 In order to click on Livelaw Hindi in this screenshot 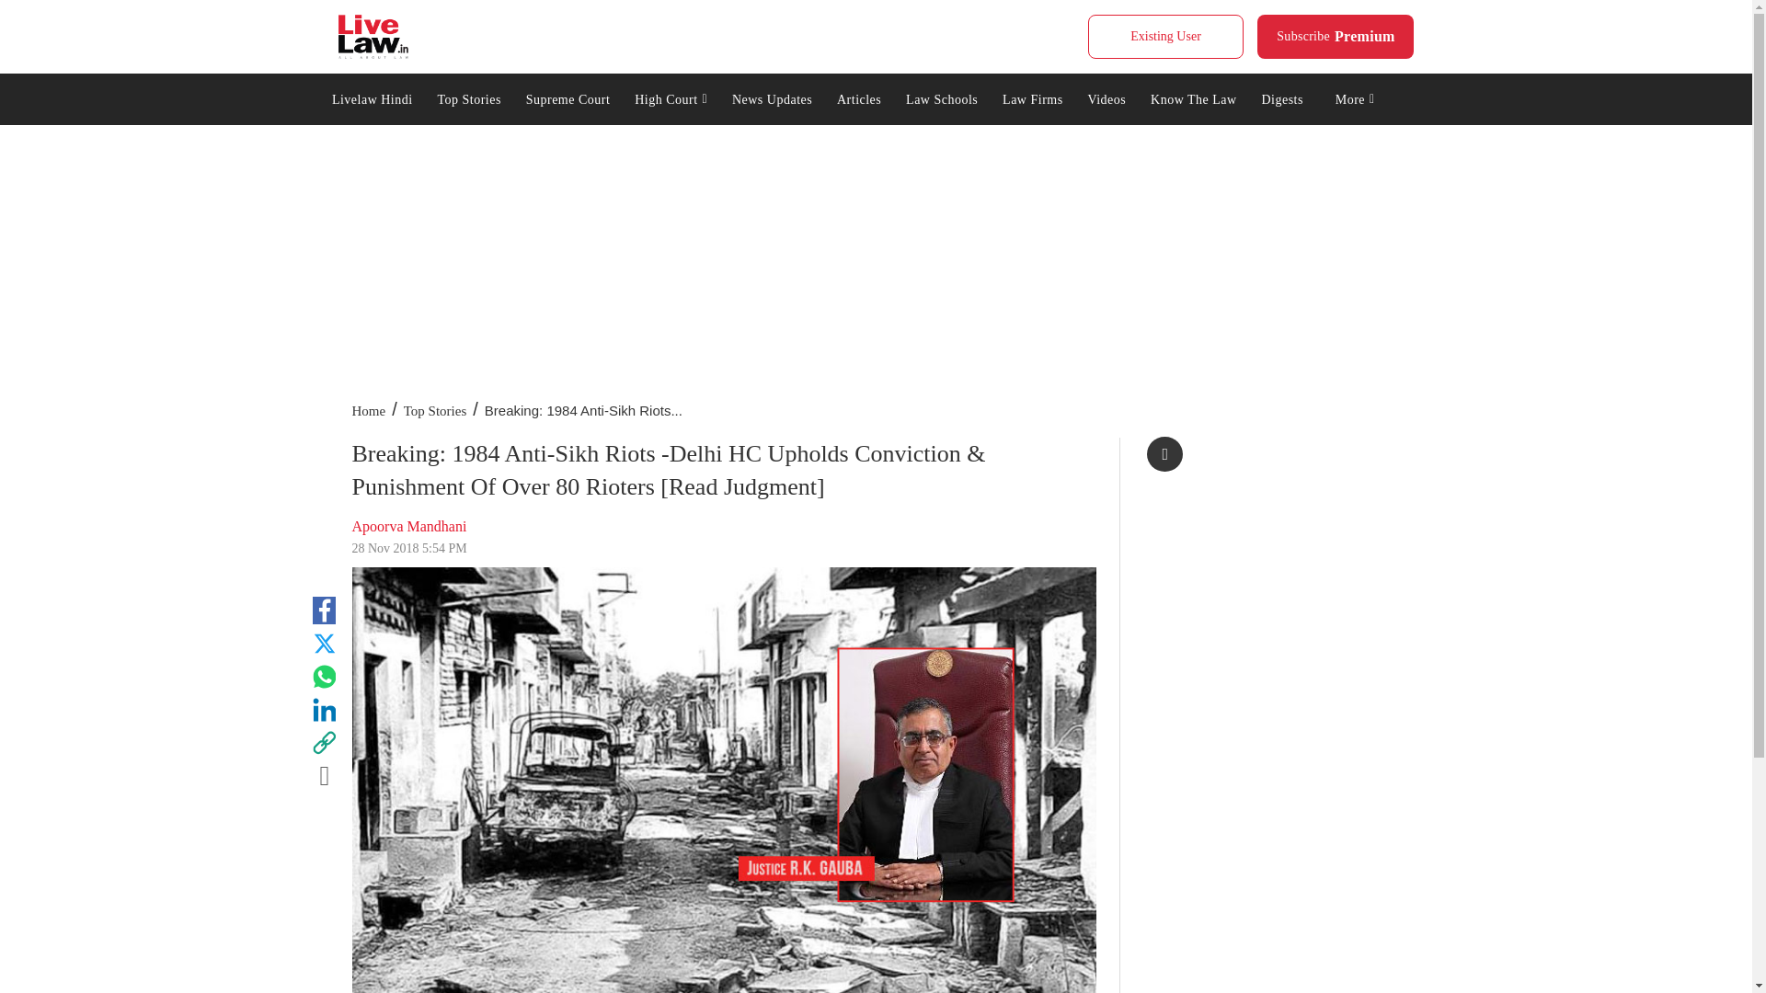, I will do `click(372, 97)`.